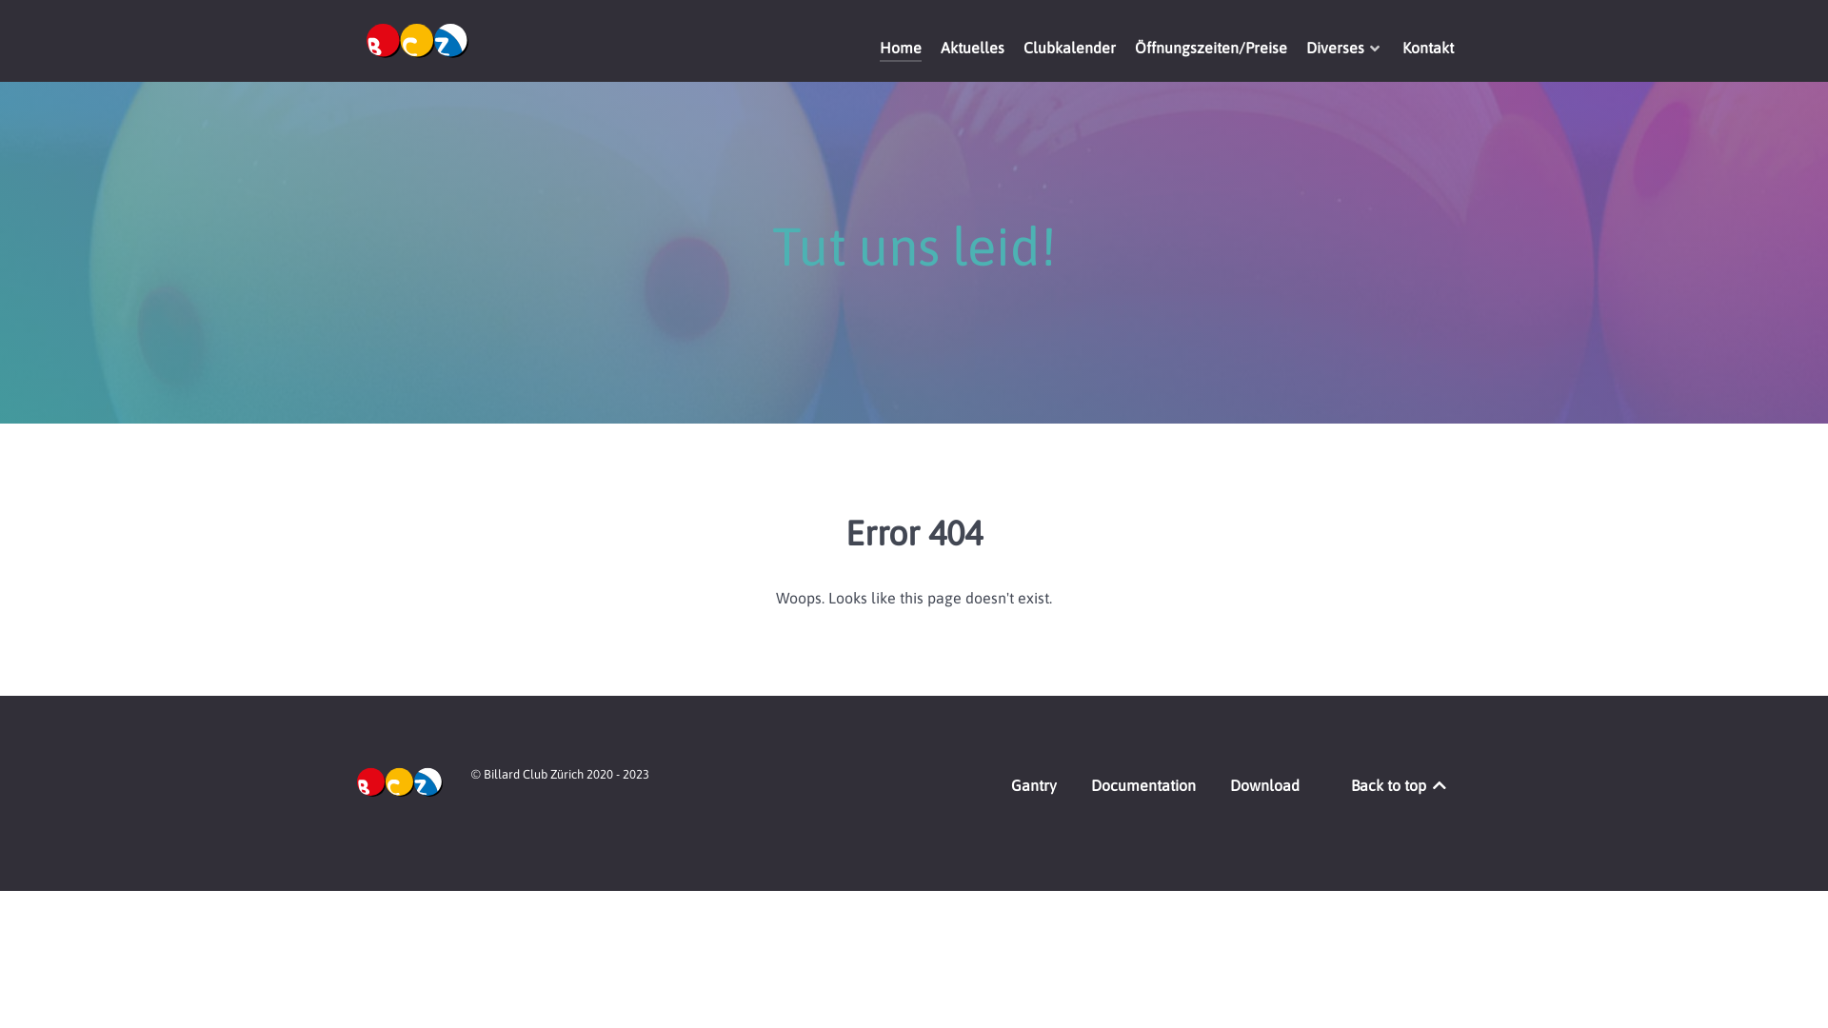 The width and height of the screenshot is (1828, 1028). Describe the element at coordinates (972, 49) in the screenshot. I see `Aktuelles` at that location.